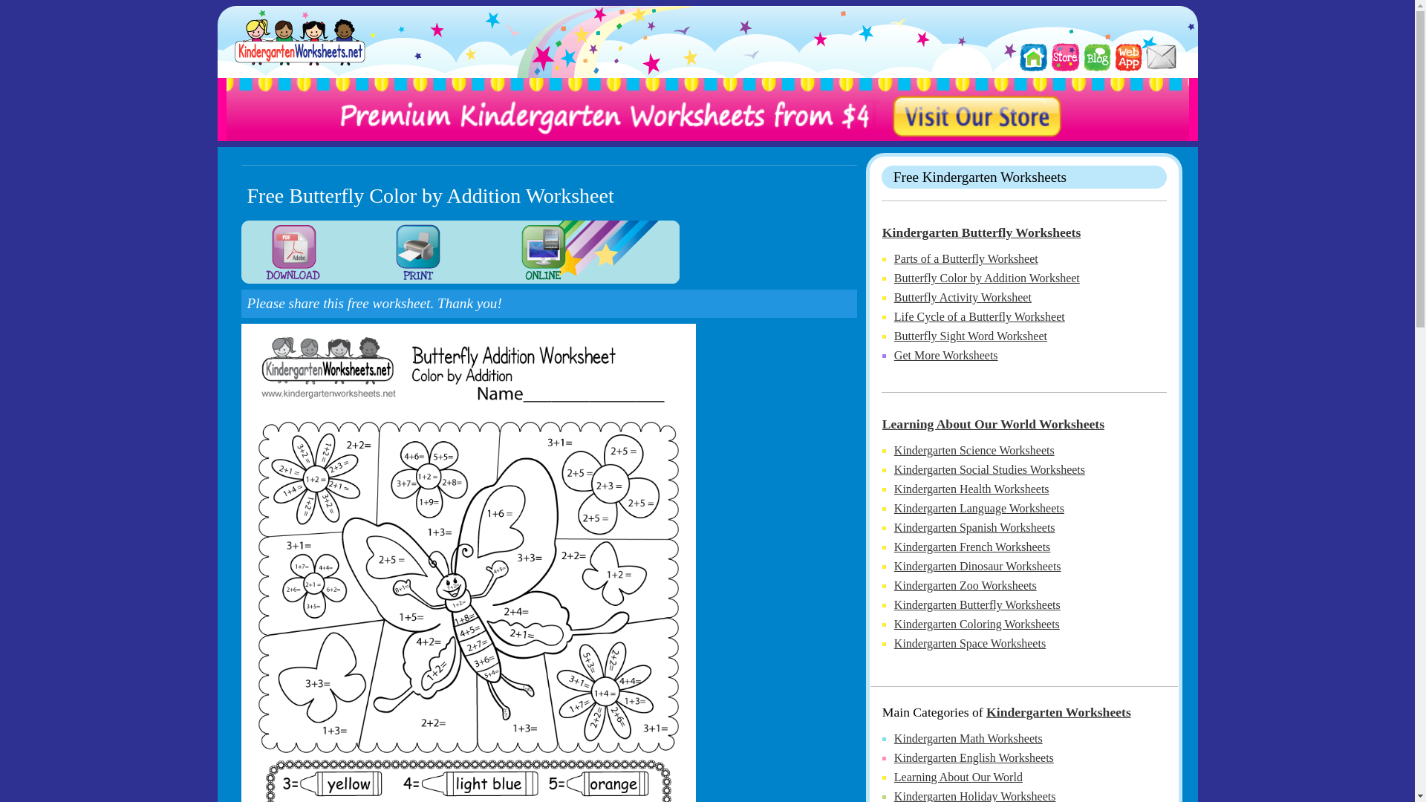 The height and width of the screenshot is (802, 1426). I want to click on Kindergarten Space Worksheets, so click(969, 643).